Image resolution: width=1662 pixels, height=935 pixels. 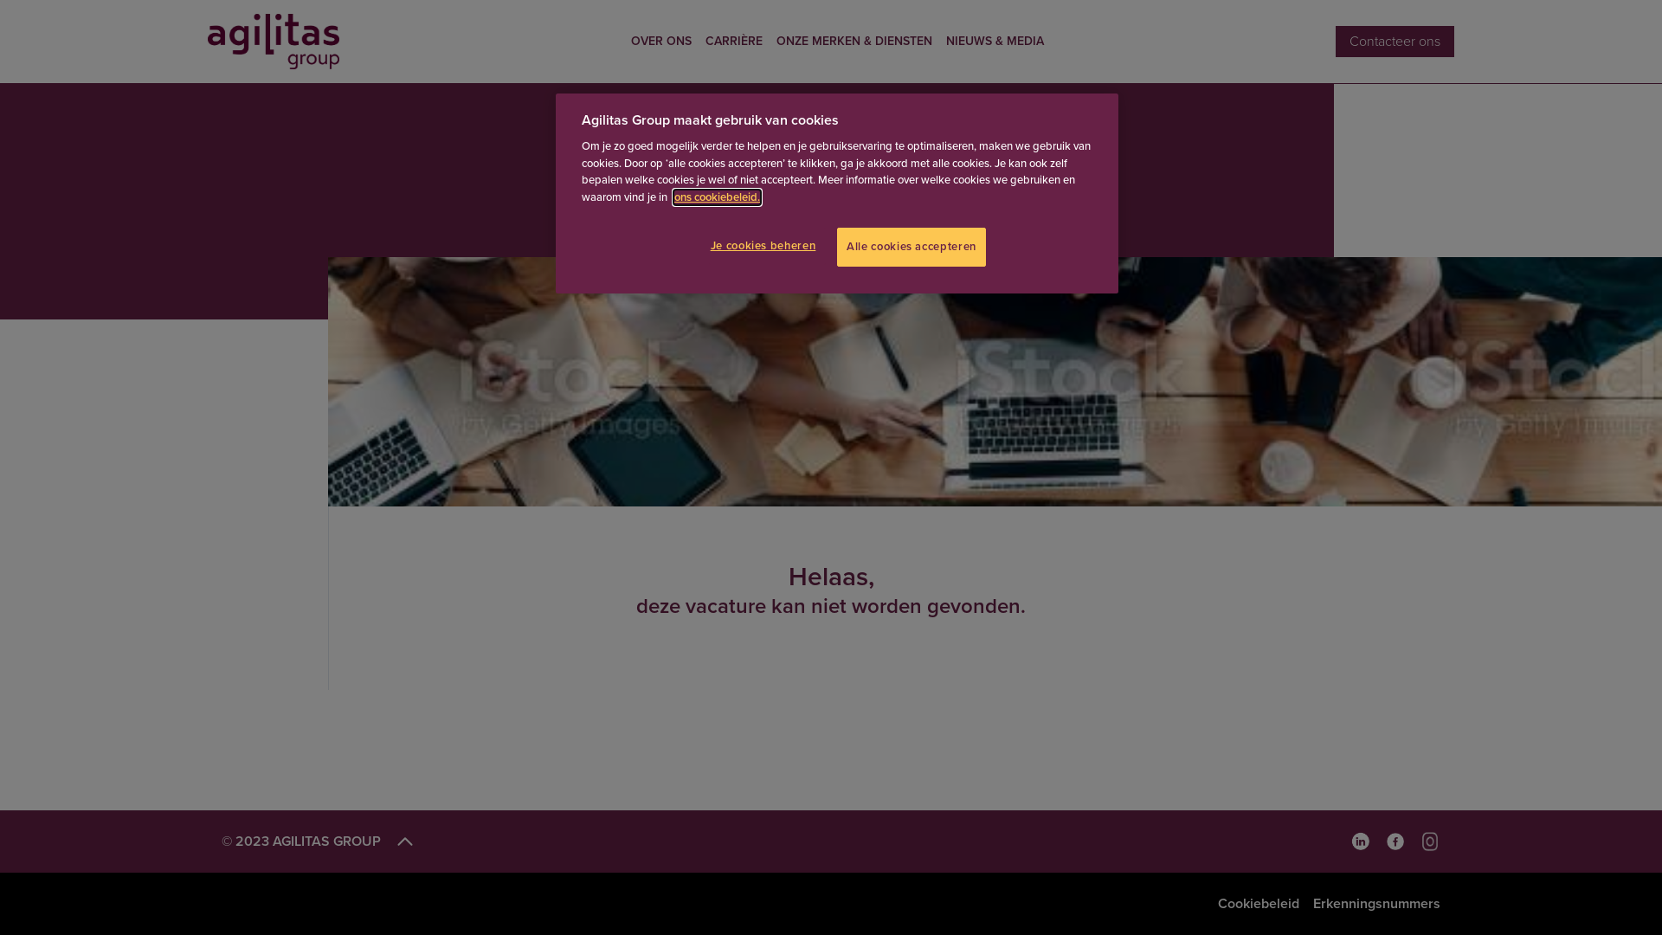 What do you see at coordinates (661, 42) in the screenshot?
I see `OVER ONS` at bounding box center [661, 42].